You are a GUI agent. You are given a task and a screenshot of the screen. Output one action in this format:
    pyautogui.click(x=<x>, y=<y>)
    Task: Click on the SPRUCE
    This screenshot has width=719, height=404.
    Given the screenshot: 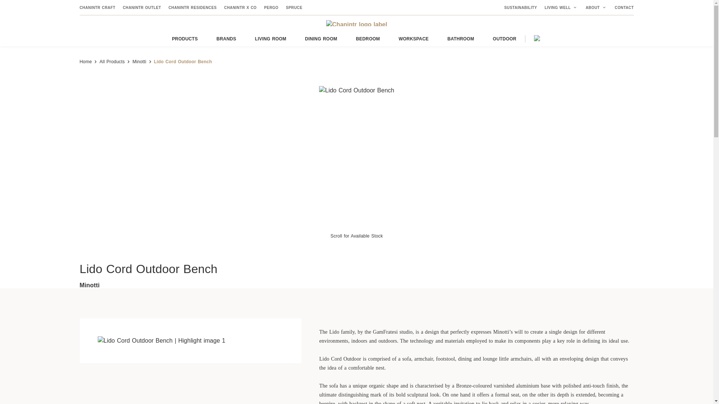 What is the action you would take?
    pyautogui.click(x=292, y=7)
    